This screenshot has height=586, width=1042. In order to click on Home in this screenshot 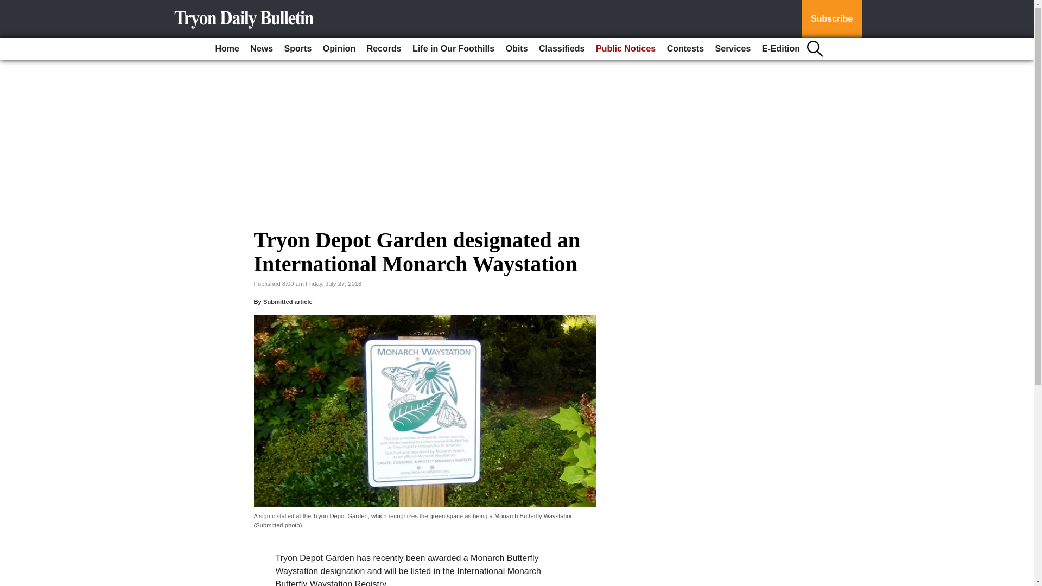, I will do `click(226, 49)`.